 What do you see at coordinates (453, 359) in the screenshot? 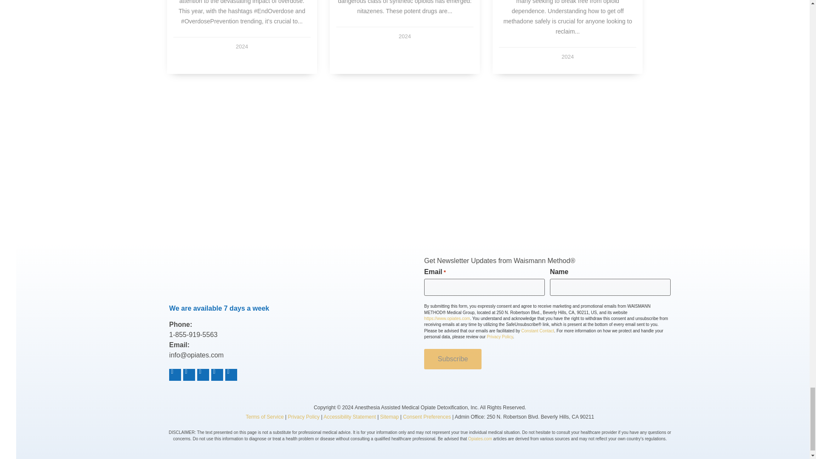
I see `Subscribe` at bounding box center [453, 359].